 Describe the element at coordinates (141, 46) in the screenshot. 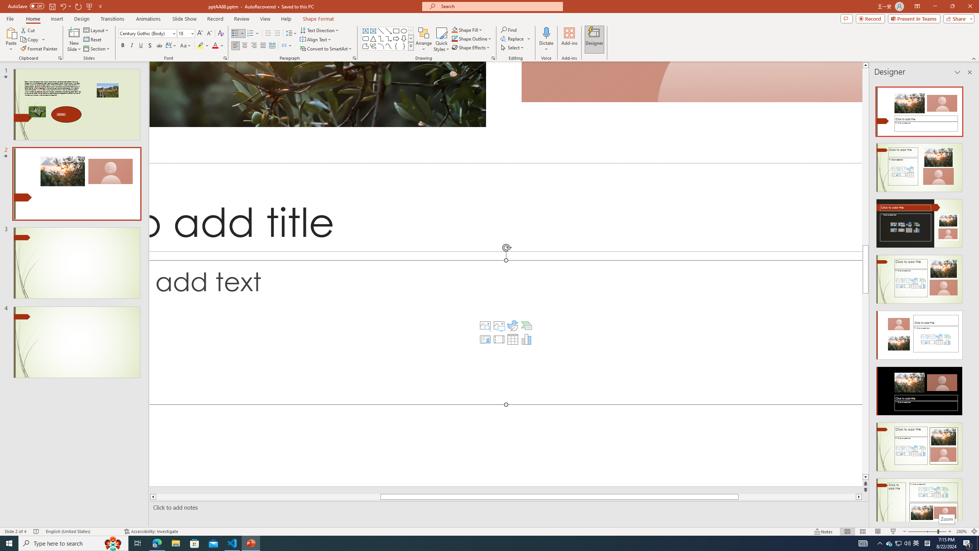

I see `Underline` at that location.